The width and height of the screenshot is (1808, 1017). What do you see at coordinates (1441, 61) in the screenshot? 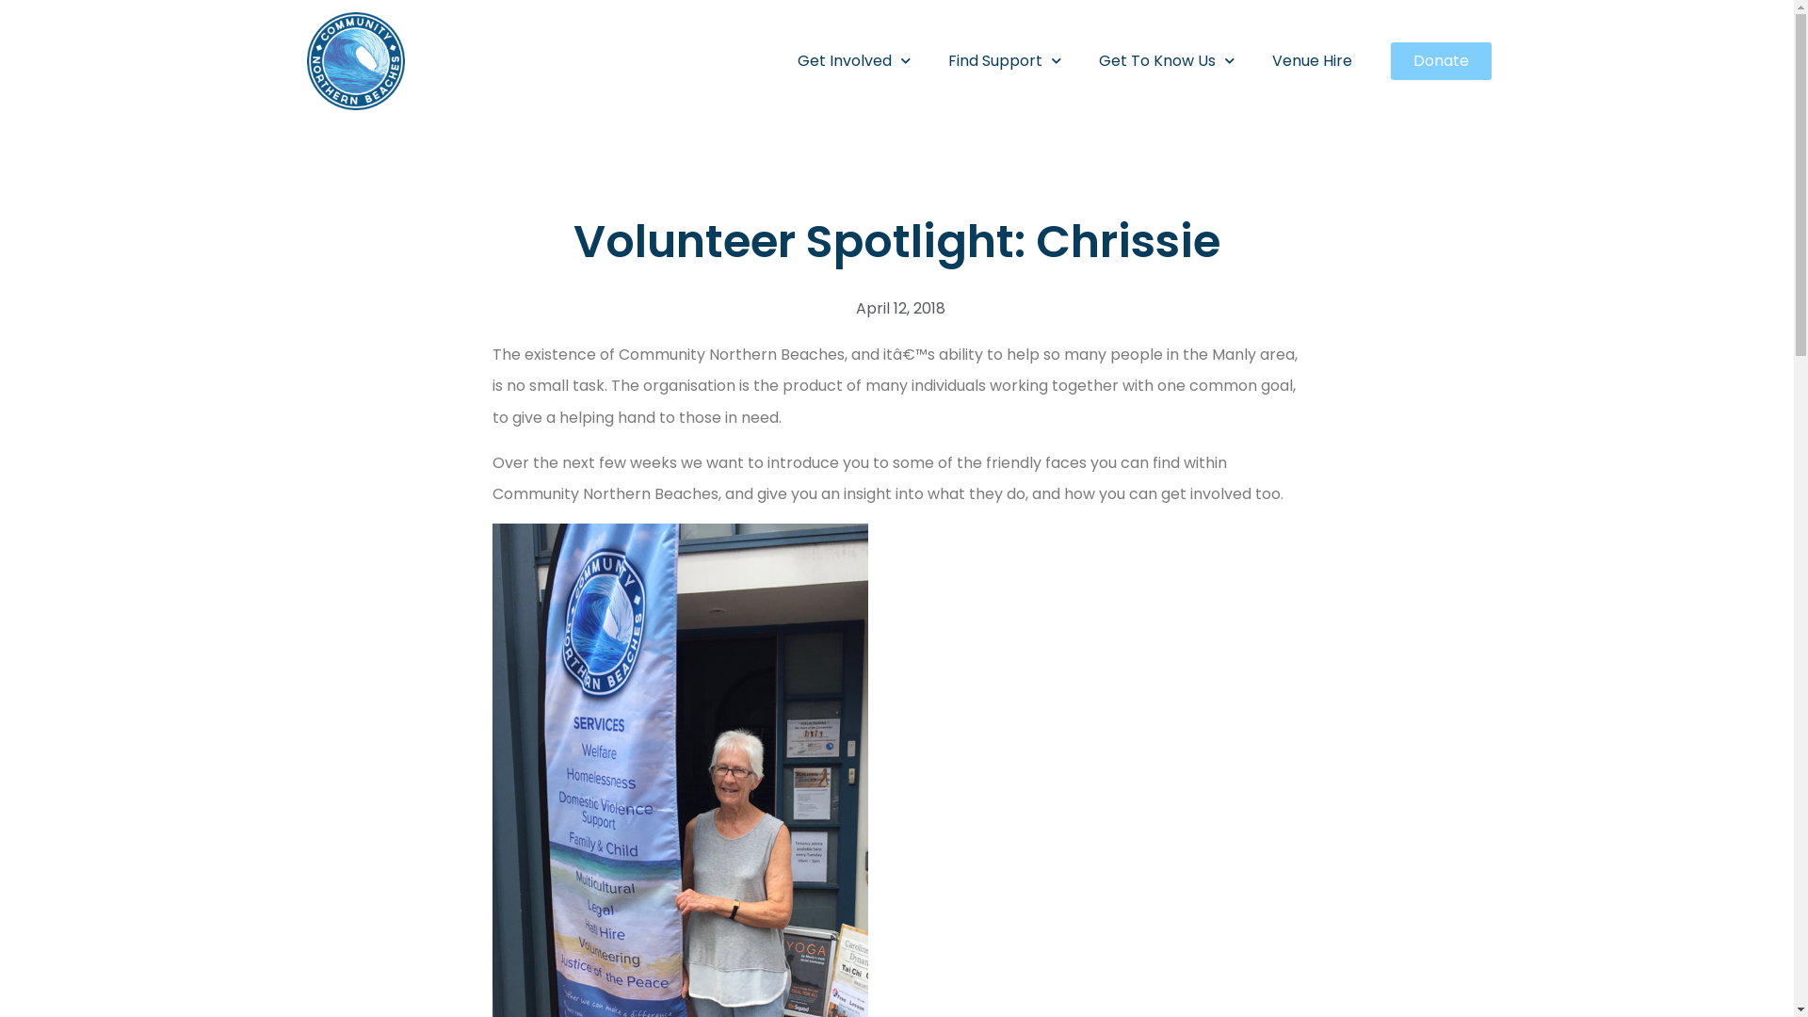
I see `Donate` at bounding box center [1441, 61].